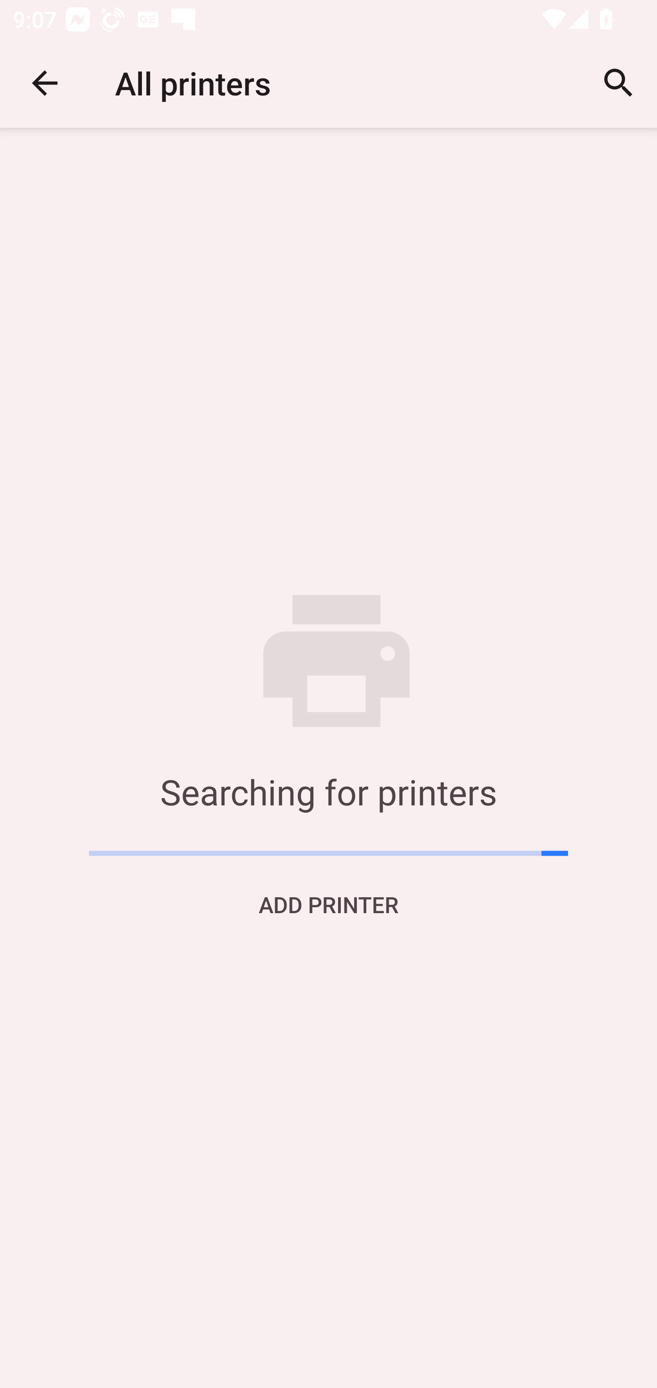 The height and width of the screenshot is (1388, 657). Describe the element at coordinates (328, 904) in the screenshot. I see `ADD PRINTER` at that location.